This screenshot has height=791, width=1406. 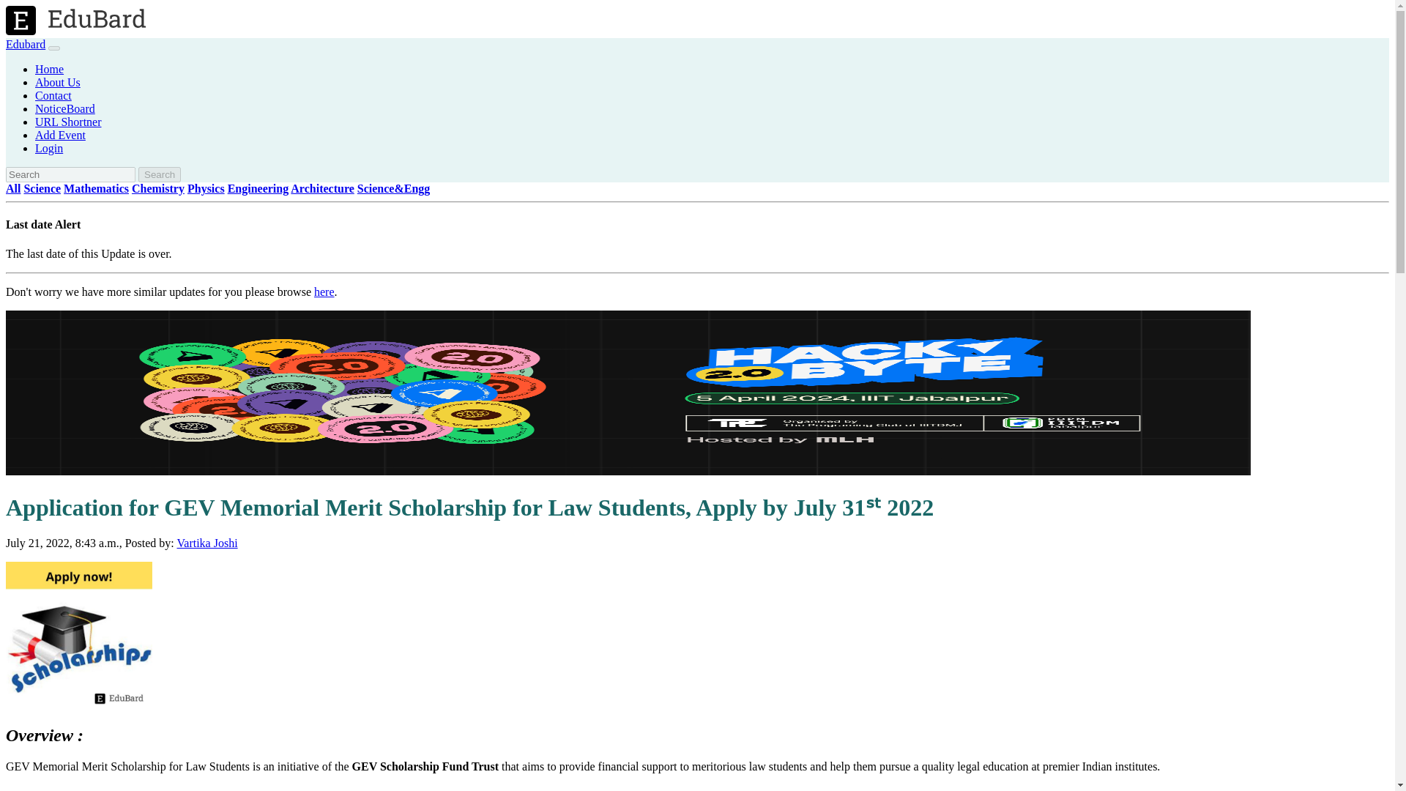 I want to click on Engineering, so click(x=258, y=188).